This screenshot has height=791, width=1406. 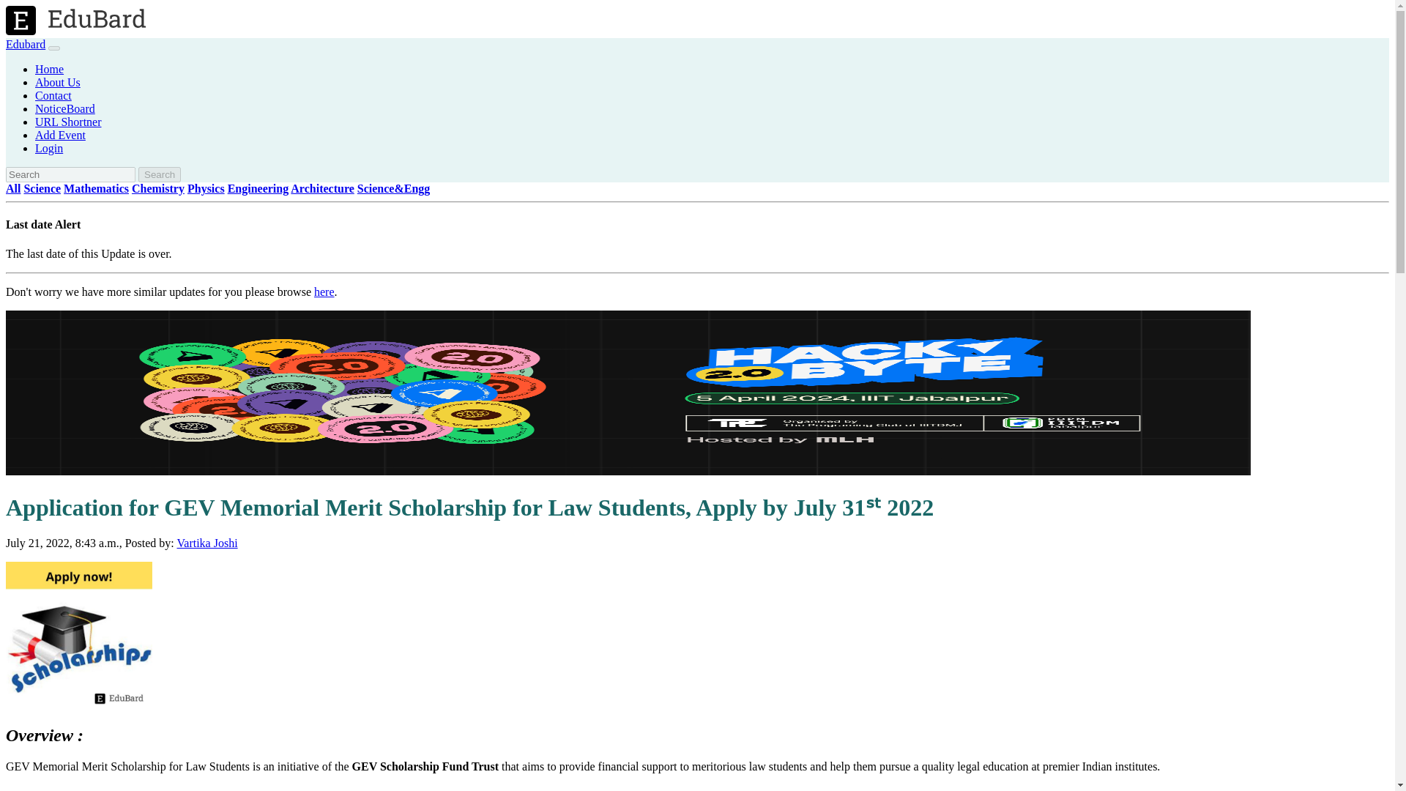 I want to click on Engineering, so click(x=258, y=188).